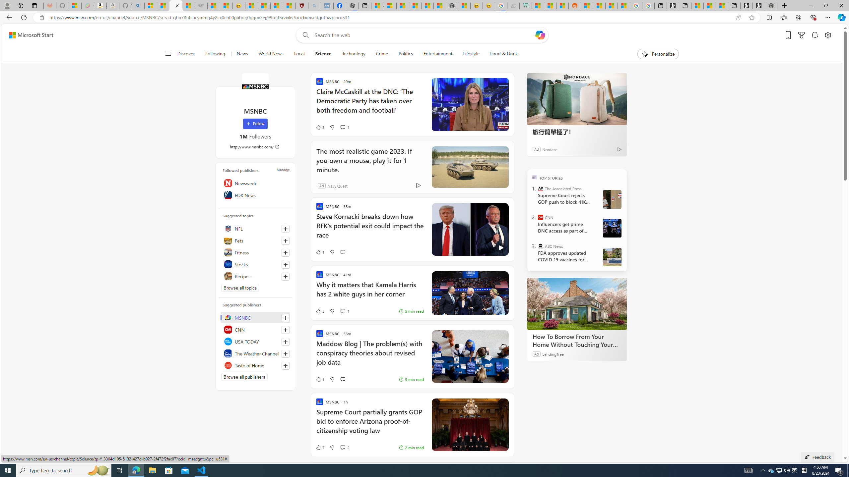 This screenshot has height=477, width=849. What do you see at coordinates (550, 149) in the screenshot?
I see `Nordace` at bounding box center [550, 149].